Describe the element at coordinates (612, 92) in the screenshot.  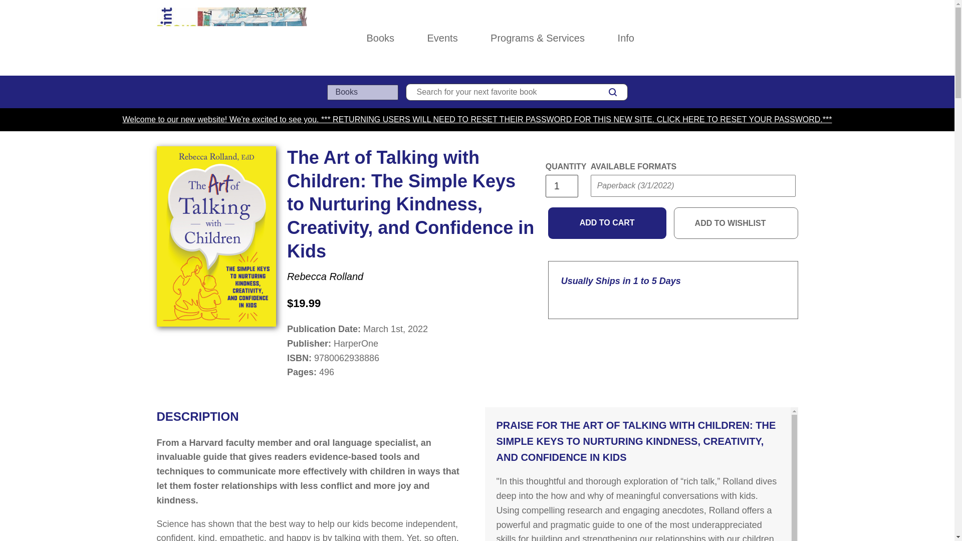
I see `SEARCH` at that location.